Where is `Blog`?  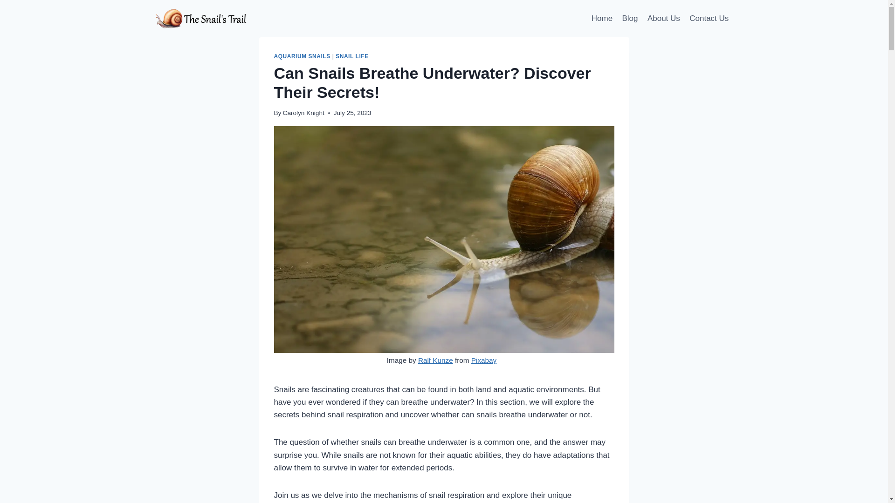 Blog is located at coordinates (630, 19).